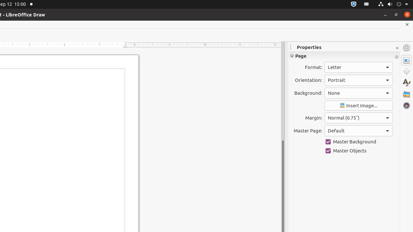 The image size is (413, 232). What do you see at coordinates (359, 80) in the screenshot?
I see `Orientation:` at bounding box center [359, 80].